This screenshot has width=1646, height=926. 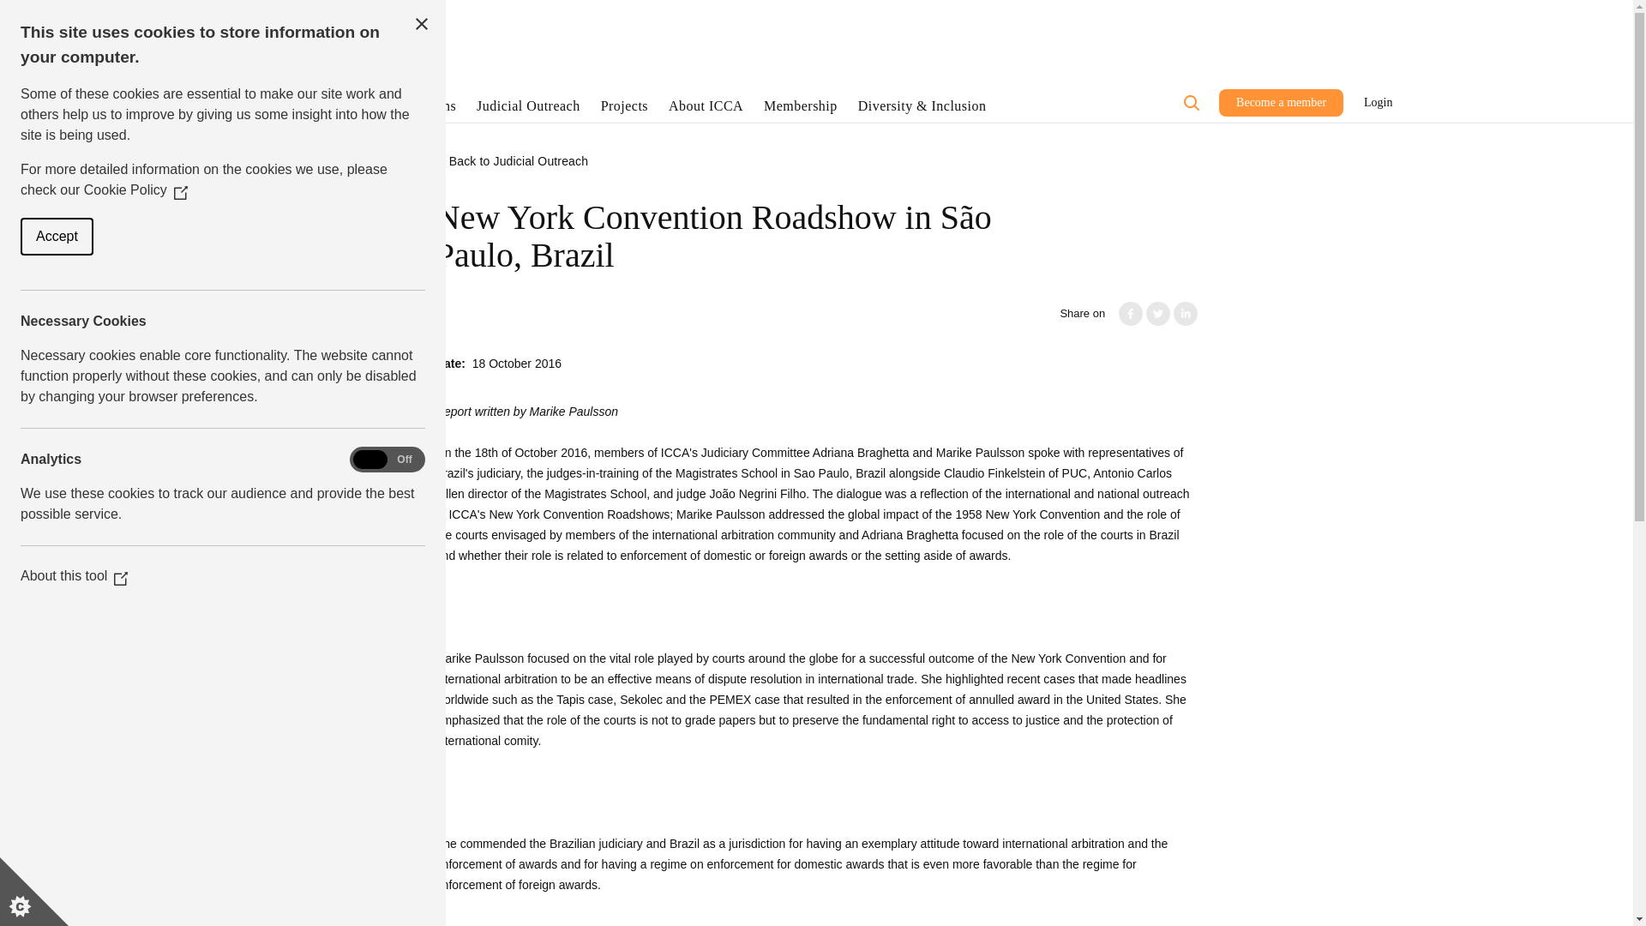 I want to click on Publications, so click(x=419, y=110).